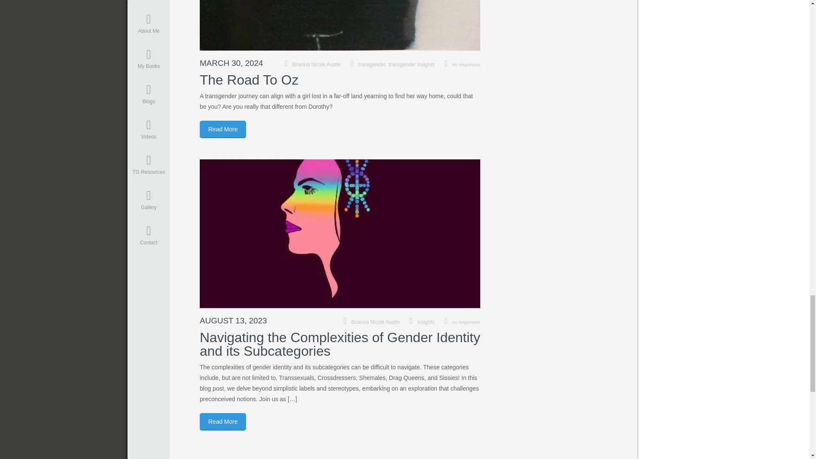 This screenshot has width=816, height=459. I want to click on The Road To Oz, so click(249, 80).